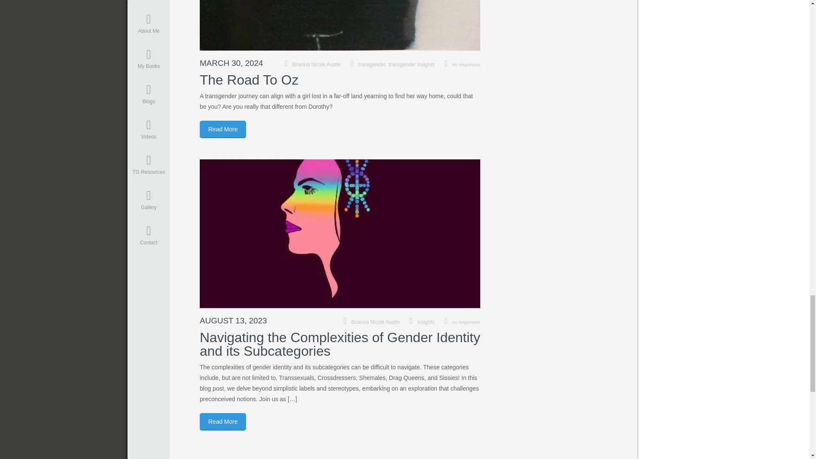 This screenshot has width=816, height=459. I want to click on The Road To Oz, so click(249, 80).